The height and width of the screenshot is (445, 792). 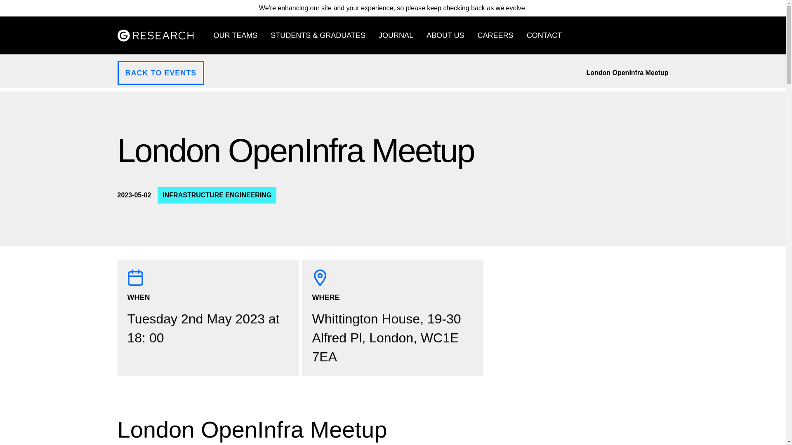 I want to click on BACK TO EVENTS, so click(x=161, y=73).